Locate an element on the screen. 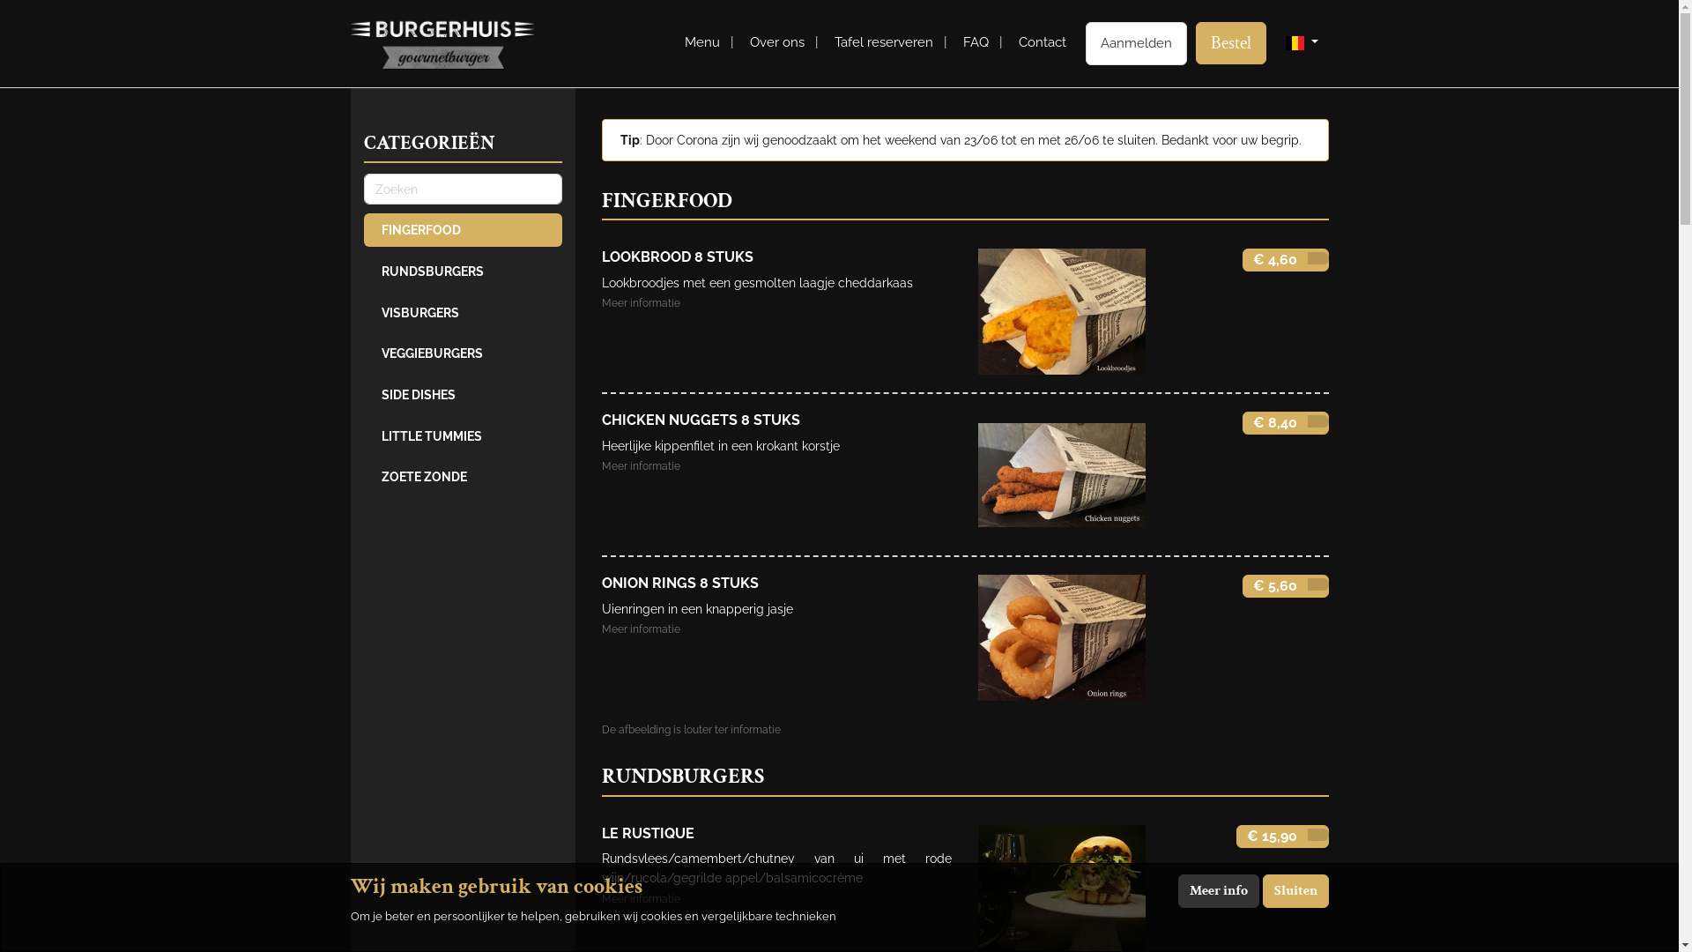  VISBURGERS is located at coordinates (462, 312).